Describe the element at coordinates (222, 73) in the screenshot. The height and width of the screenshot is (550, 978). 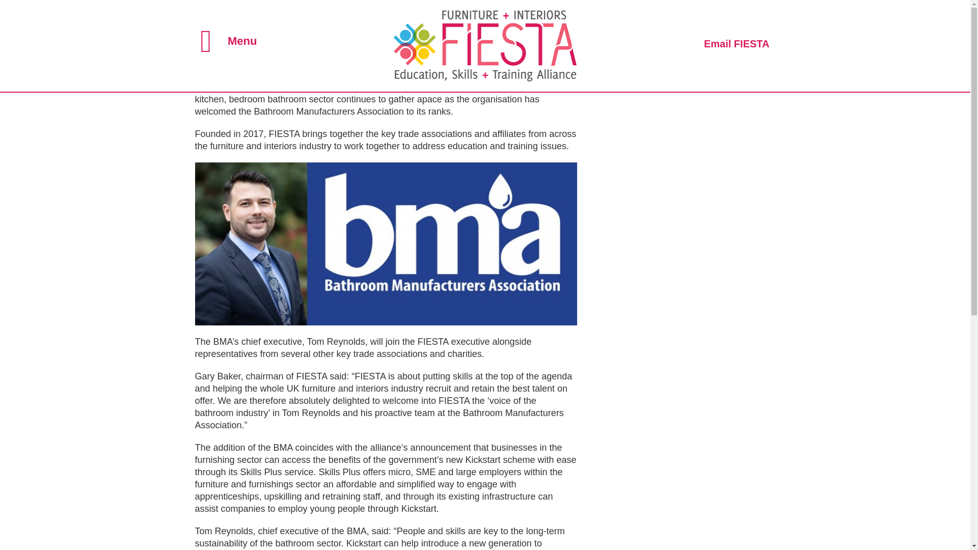
I see `October 12, 2020` at that location.